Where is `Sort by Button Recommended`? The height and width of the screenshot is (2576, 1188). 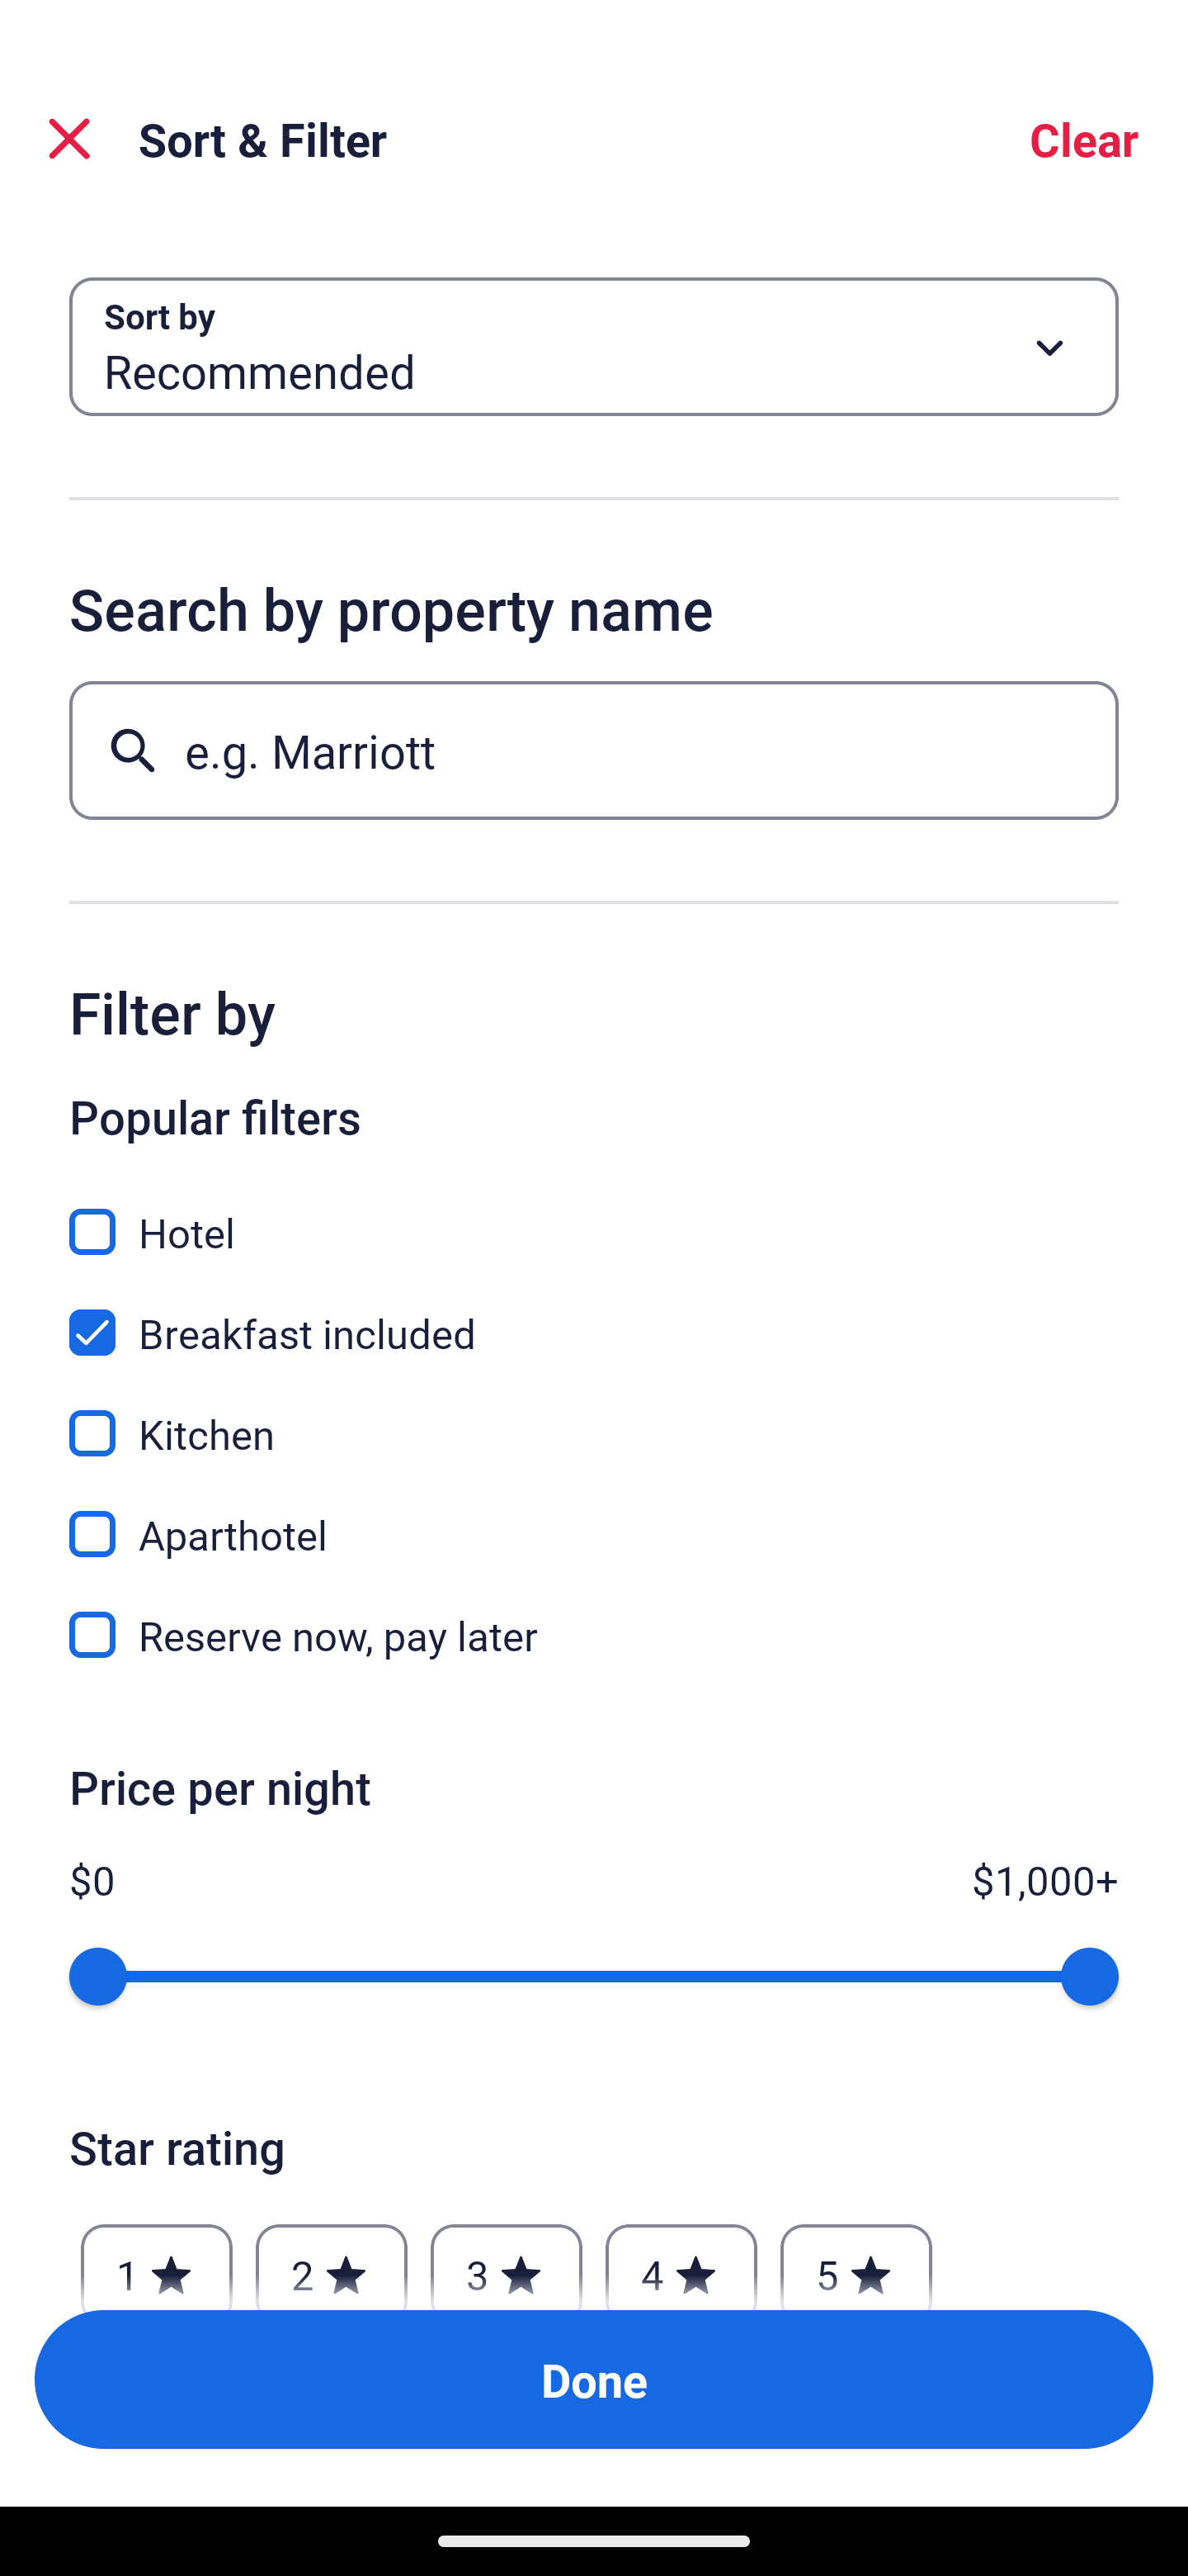 Sort by Button Recommended is located at coordinates (594, 347).